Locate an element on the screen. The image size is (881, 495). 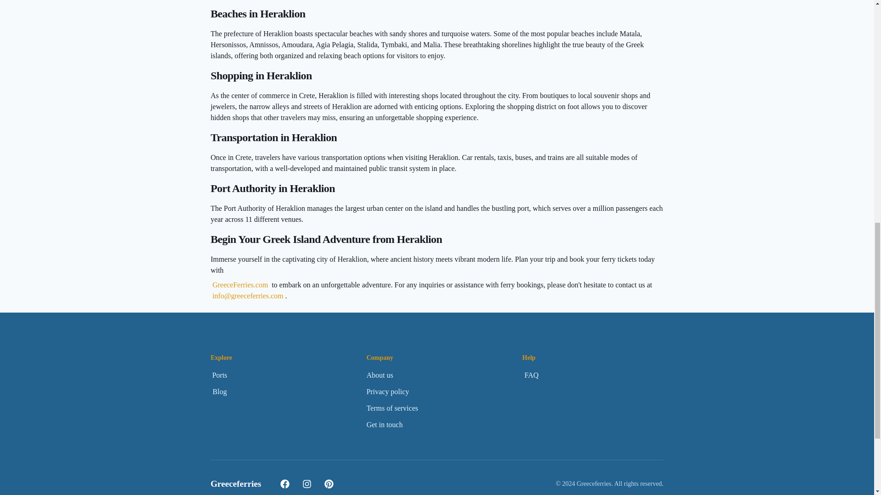
Get in touch is located at coordinates (385, 424).